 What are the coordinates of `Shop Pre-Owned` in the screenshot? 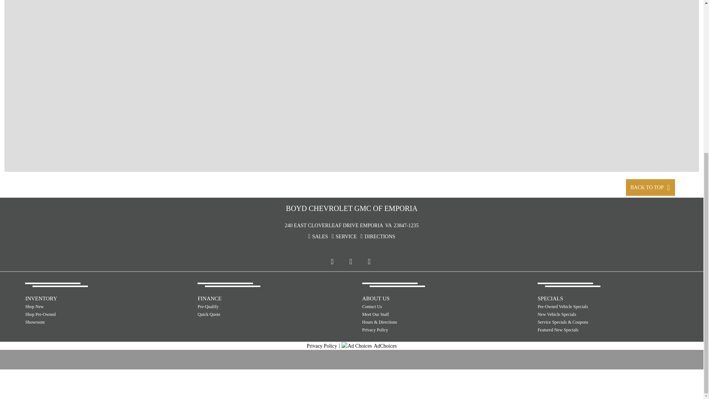 It's located at (81, 314).